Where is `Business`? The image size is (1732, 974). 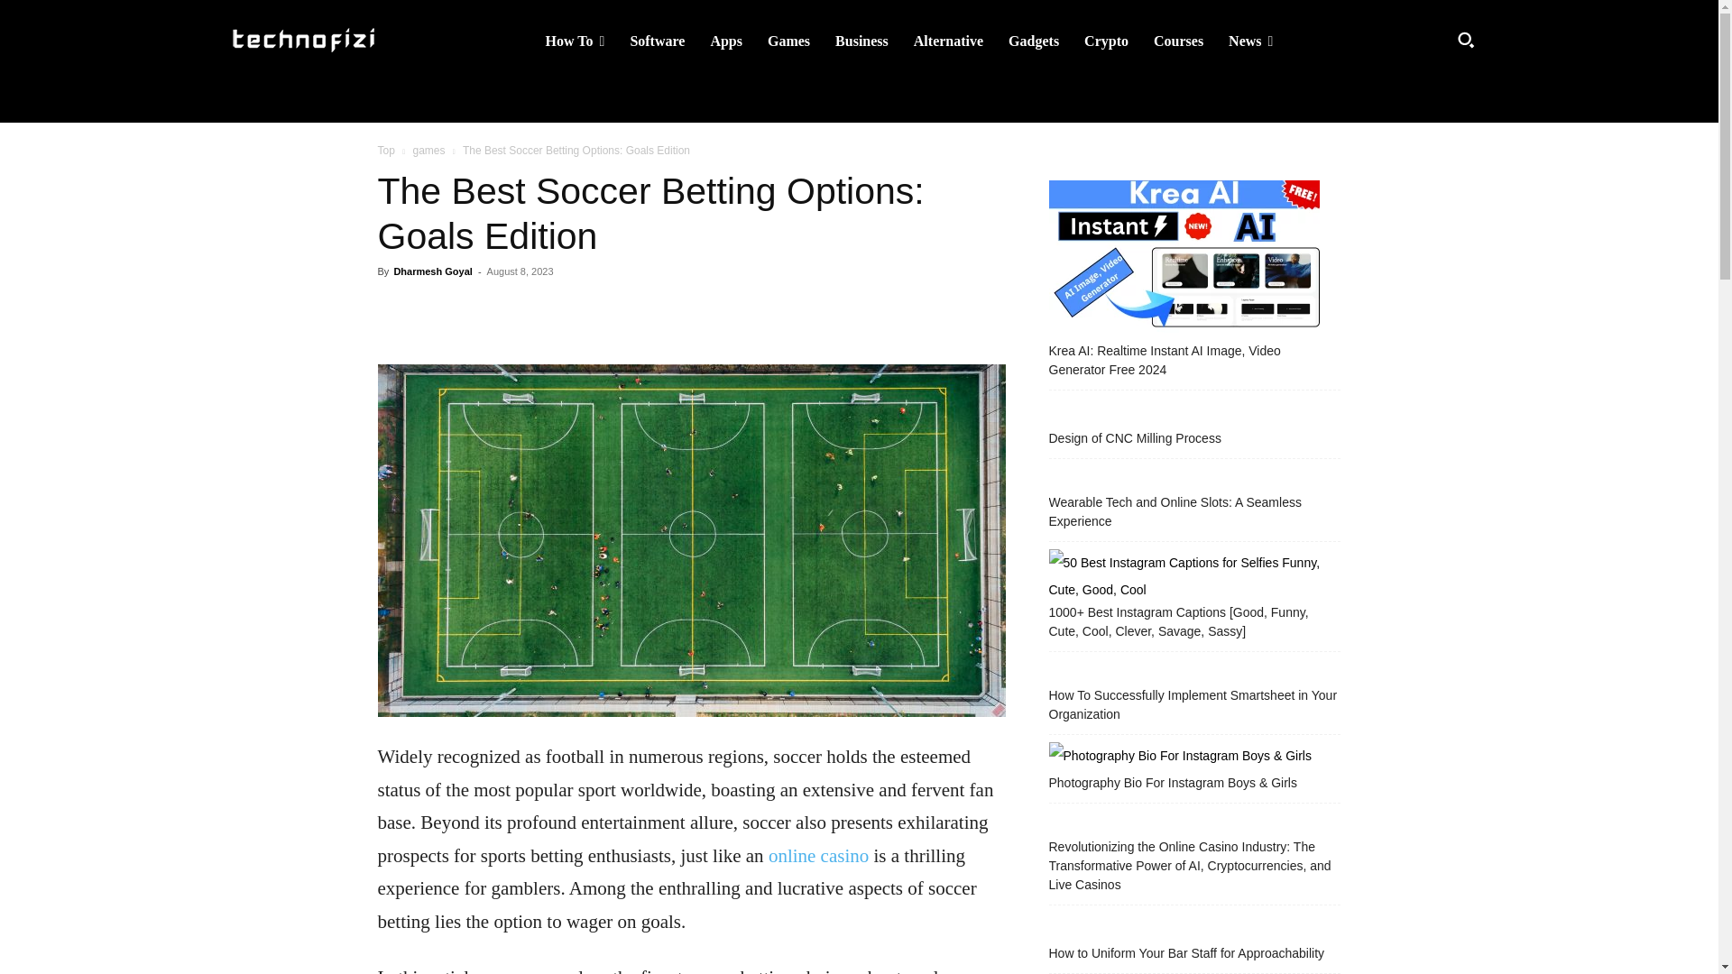
Business is located at coordinates (861, 41).